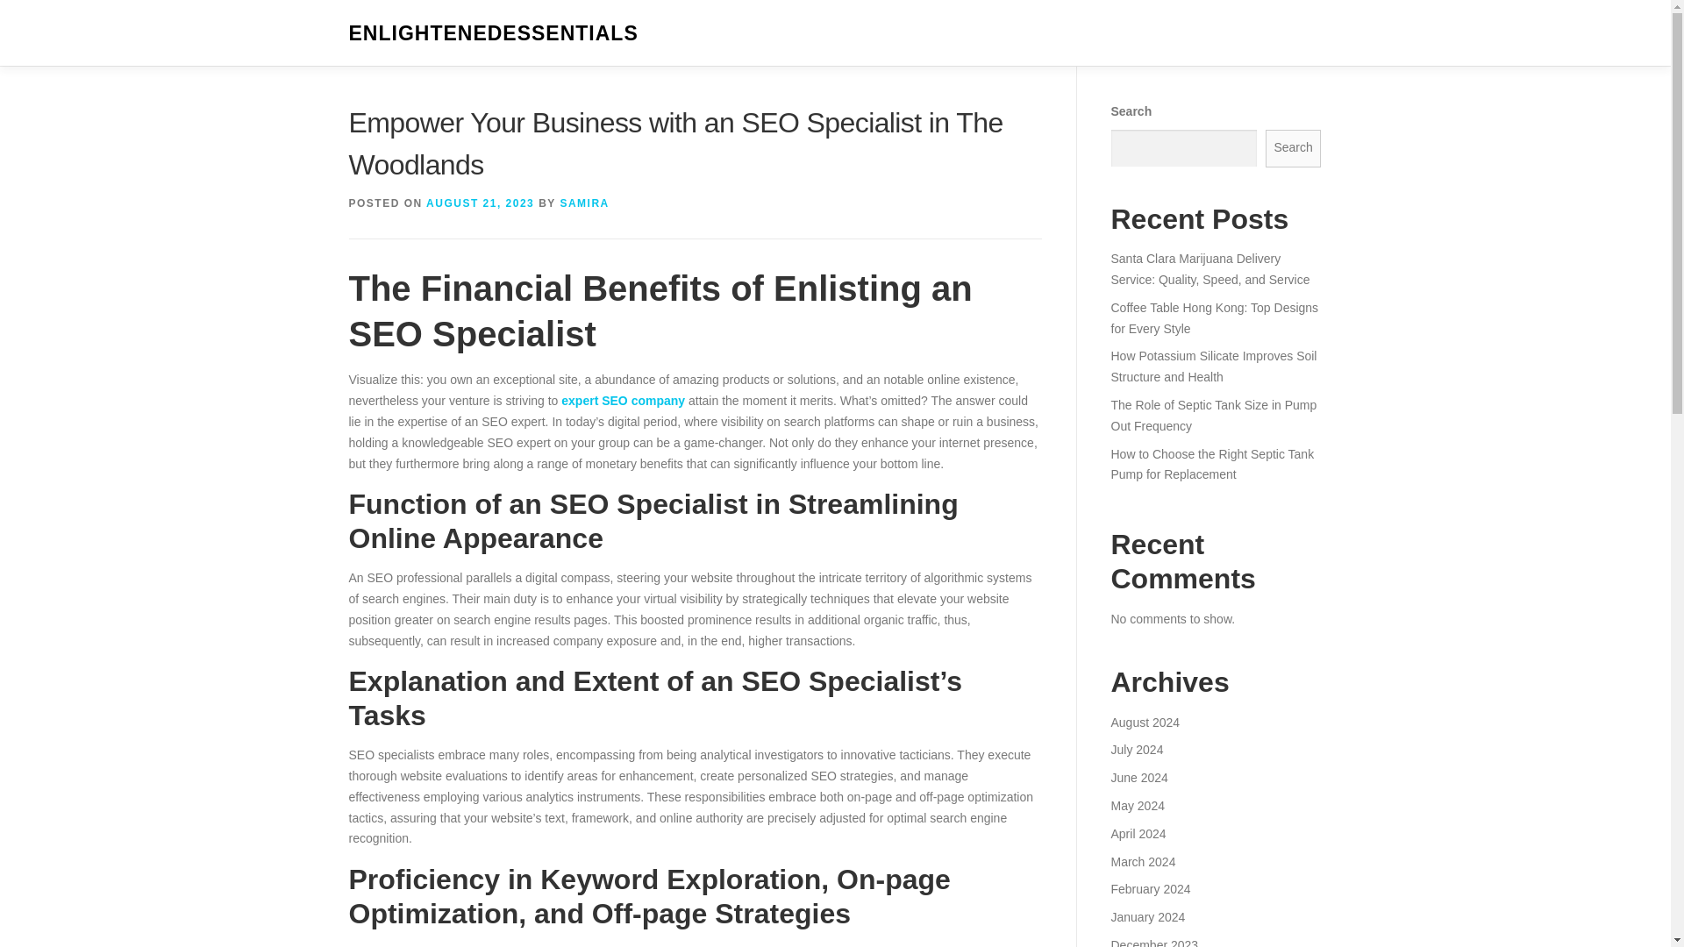 The height and width of the screenshot is (947, 1684). Describe the element at coordinates (1137, 749) in the screenshot. I see `July 2024` at that location.